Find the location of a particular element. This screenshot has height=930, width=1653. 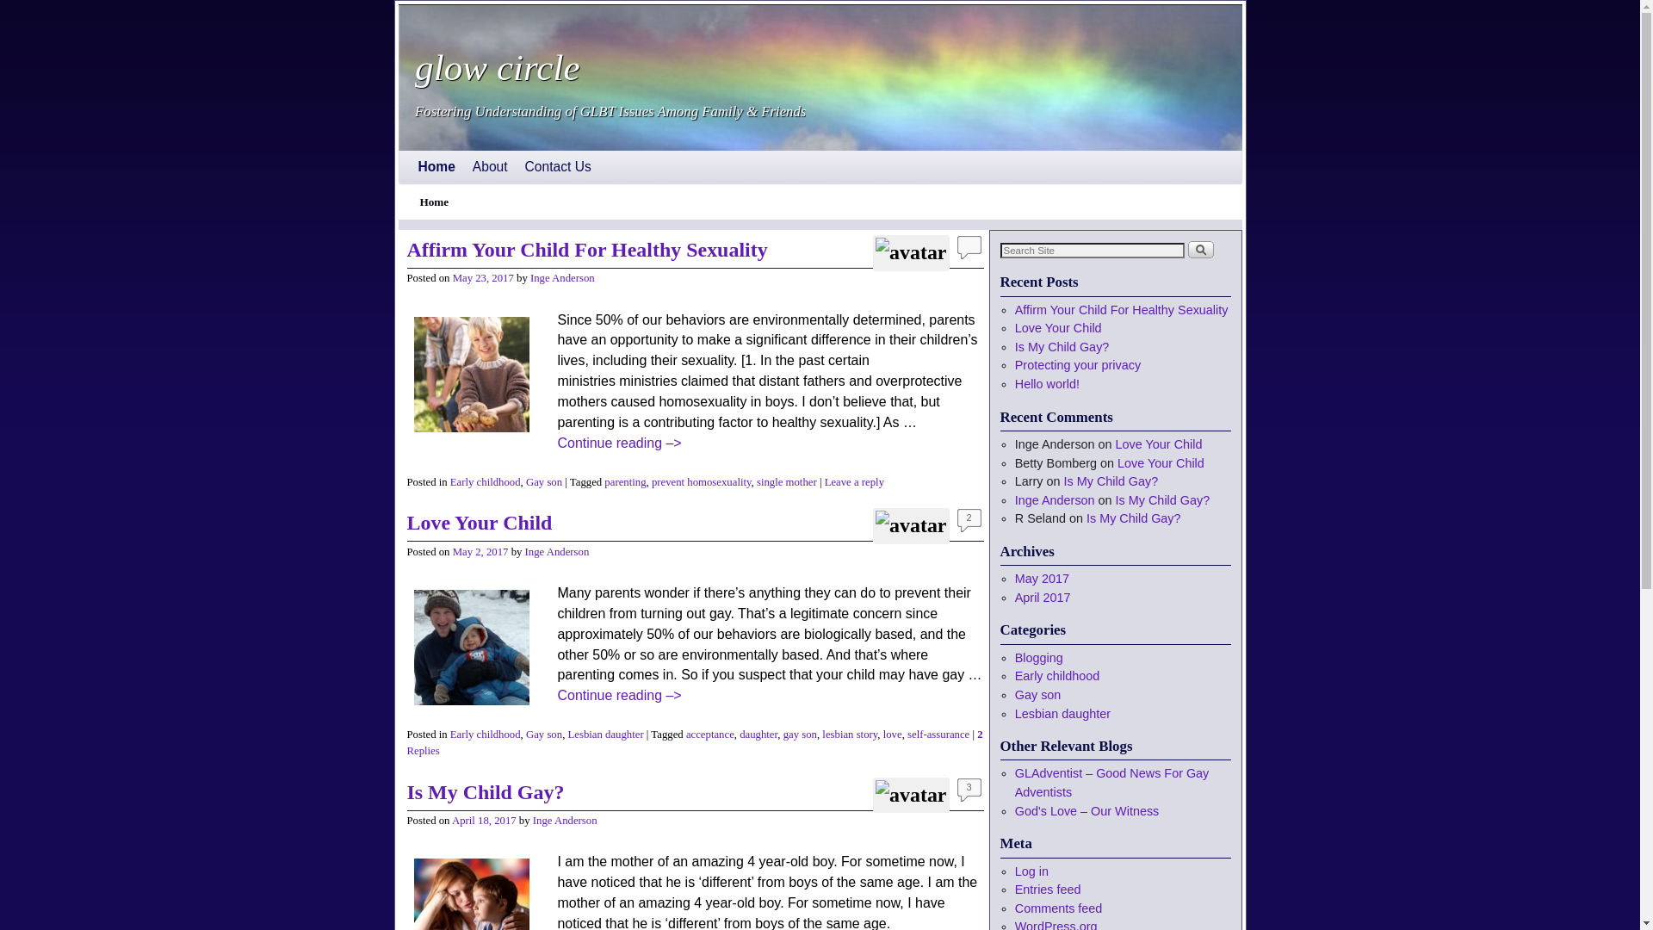

self-assurance is located at coordinates (938, 735).